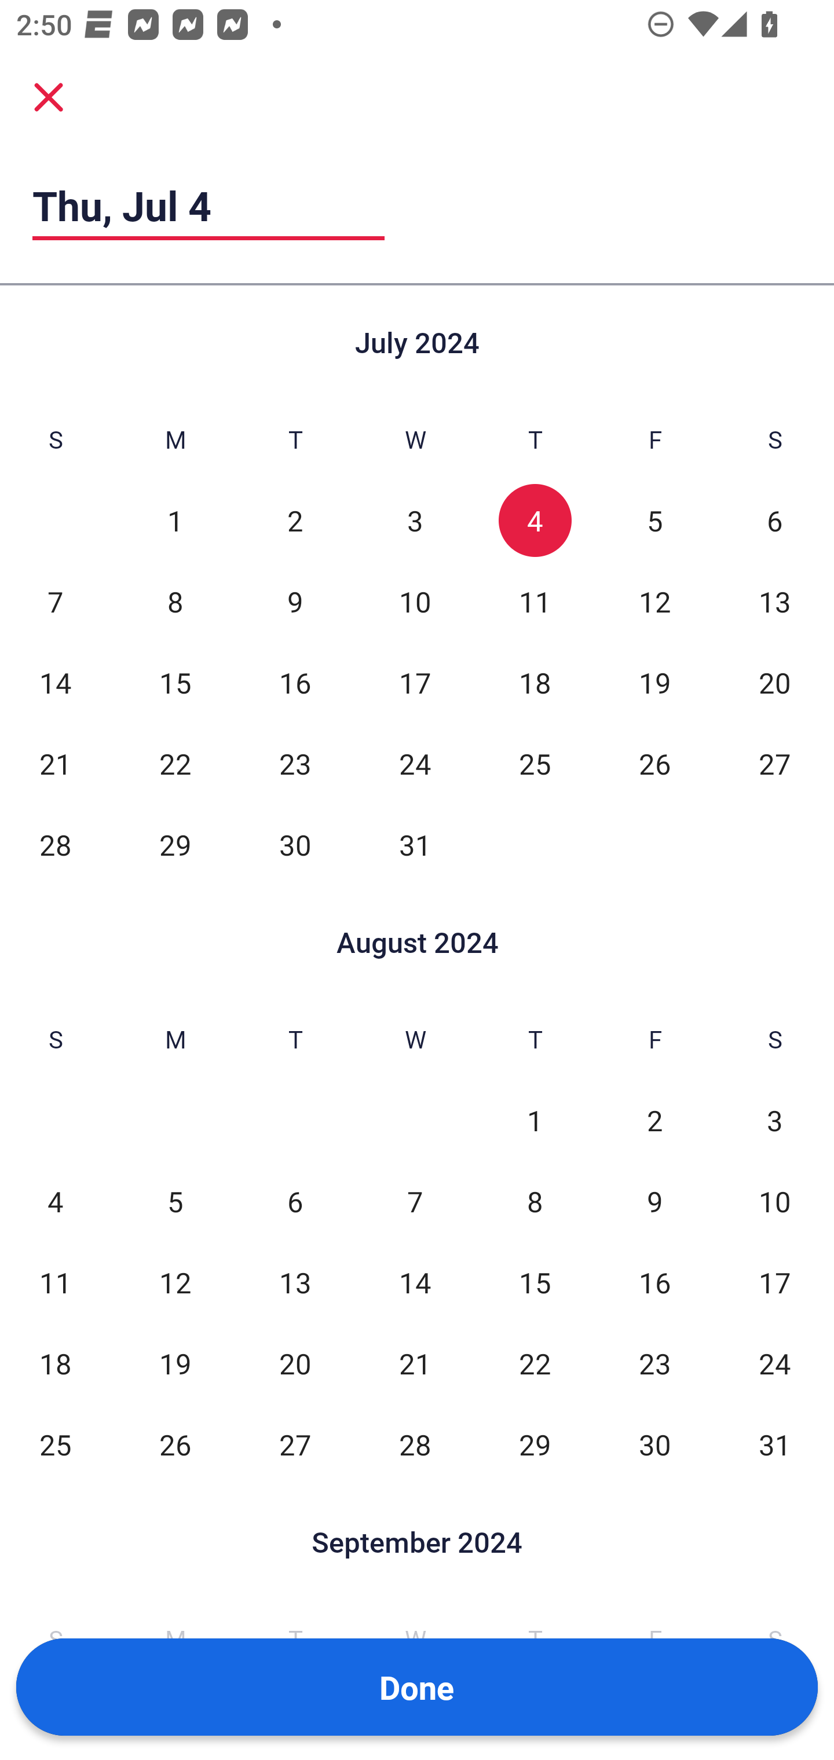  Describe the element at coordinates (535, 1283) in the screenshot. I see `15 Thu, Aug 15, Not Selected` at that location.